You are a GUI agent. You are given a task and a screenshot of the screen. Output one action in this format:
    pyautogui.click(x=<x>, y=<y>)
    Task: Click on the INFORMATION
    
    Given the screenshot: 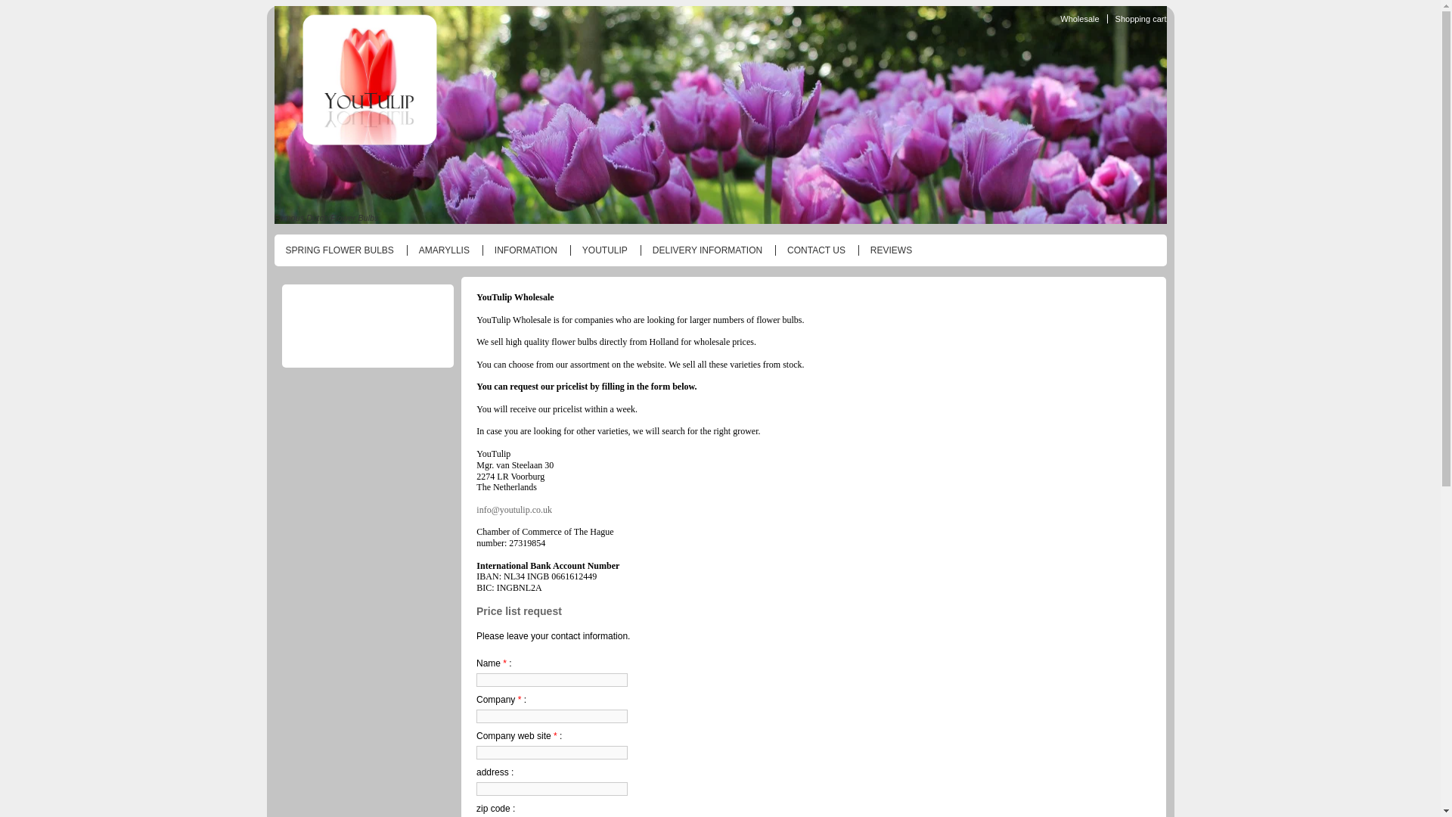 What is the action you would take?
    pyautogui.click(x=521, y=251)
    